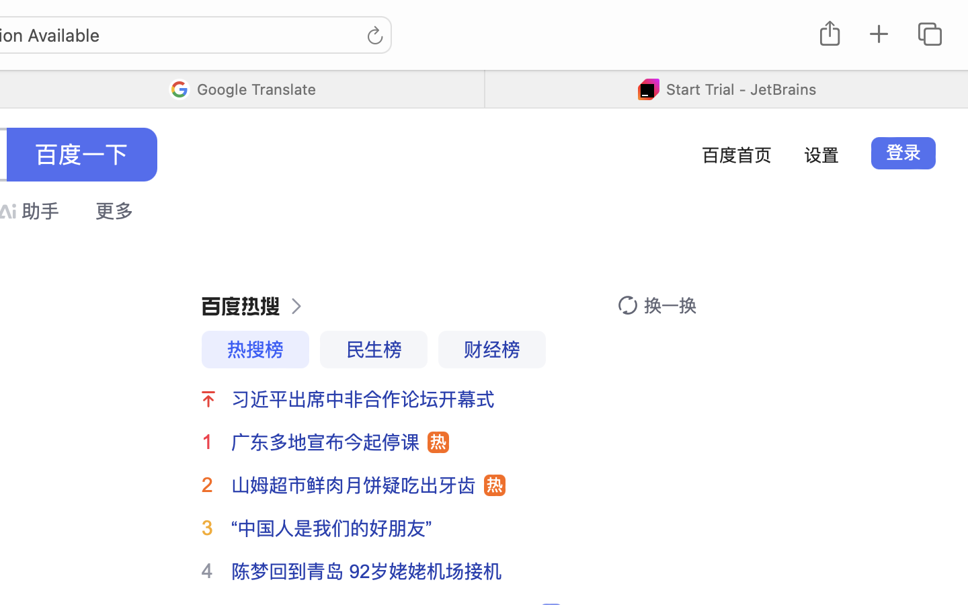 The height and width of the screenshot is (605, 968). What do you see at coordinates (332, 528) in the screenshot?
I see `“中国人是我们的好朋友”` at bounding box center [332, 528].